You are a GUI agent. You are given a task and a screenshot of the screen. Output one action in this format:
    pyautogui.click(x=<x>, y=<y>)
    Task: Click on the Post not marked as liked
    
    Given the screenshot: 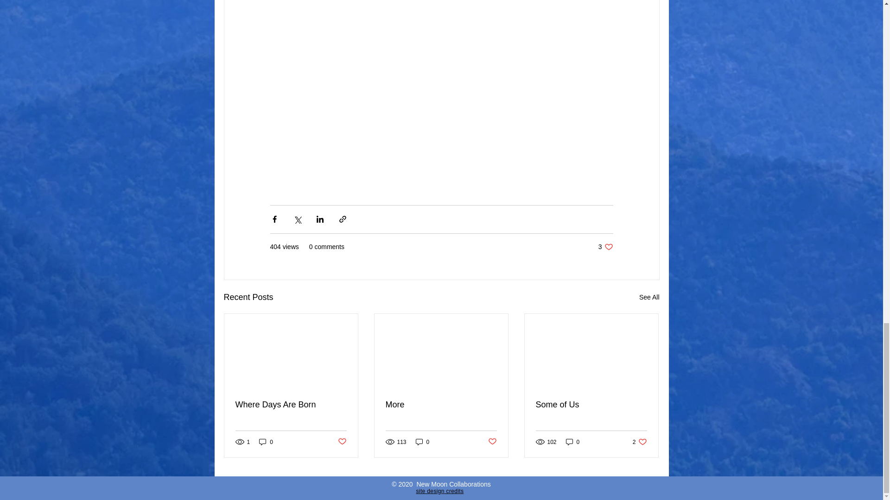 What is the action you would take?
    pyautogui.click(x=341, y=442)
    